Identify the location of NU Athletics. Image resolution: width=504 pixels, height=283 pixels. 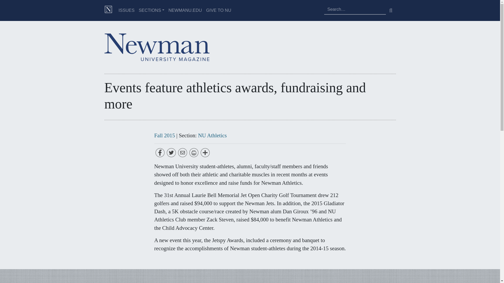
(212, 135).